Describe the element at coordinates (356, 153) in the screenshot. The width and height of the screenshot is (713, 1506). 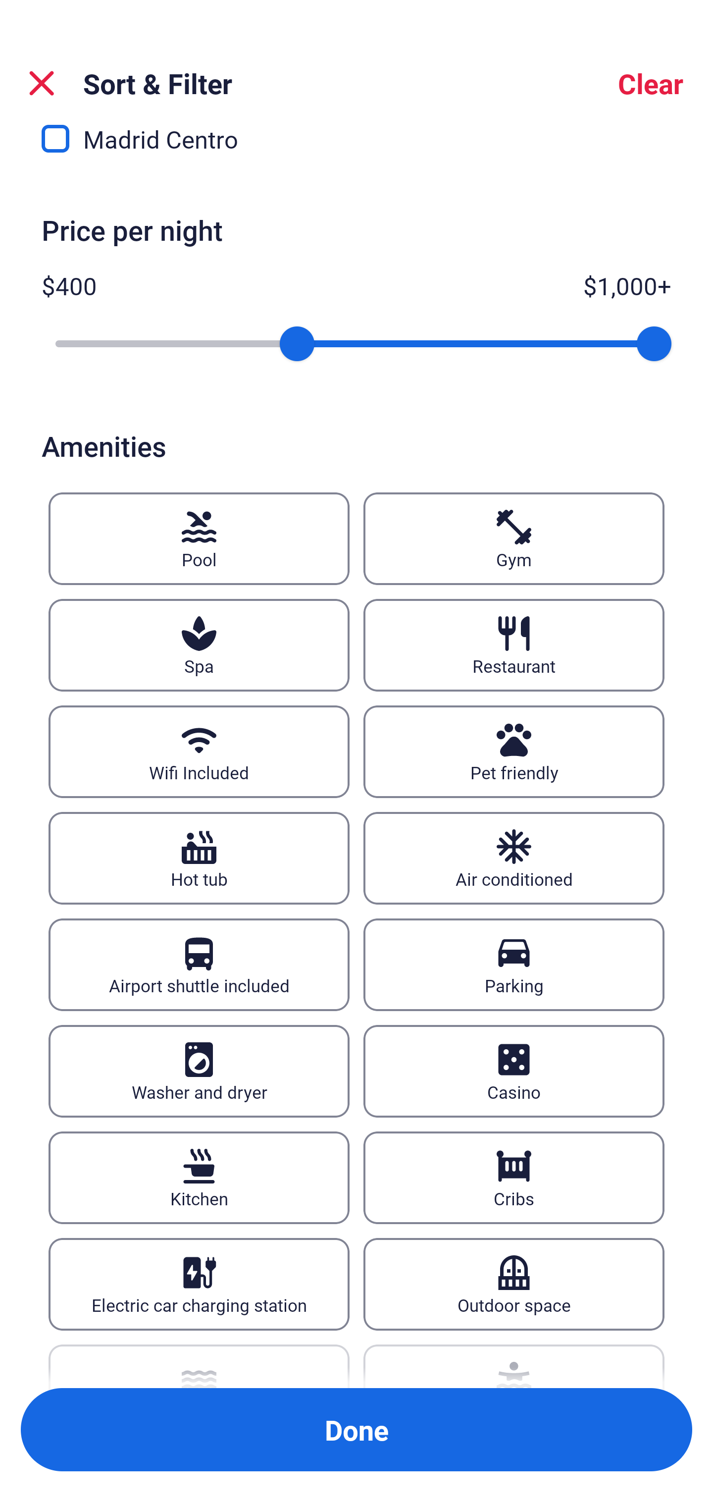
I see `Madrid Centro, Madrid Centro` at that location.